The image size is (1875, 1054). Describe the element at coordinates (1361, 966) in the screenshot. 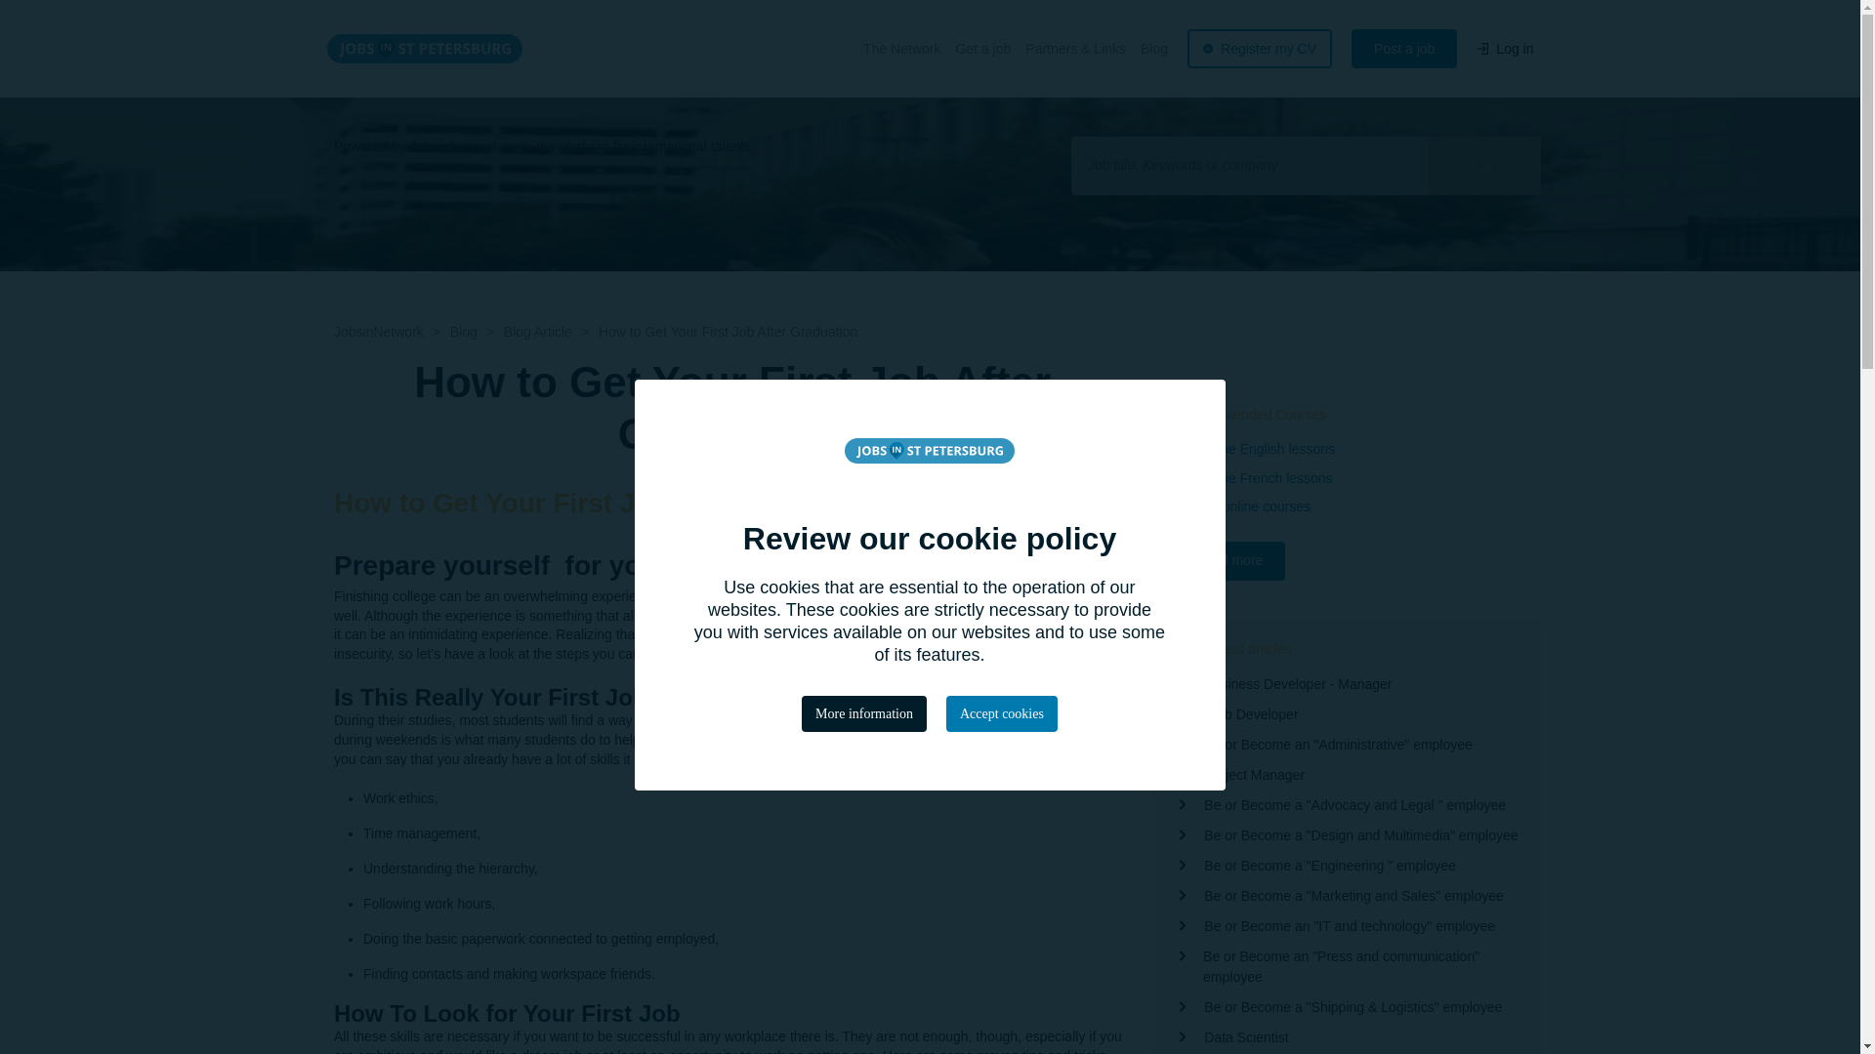

I see `Be or Become an "Press and communication" employee` at that location.